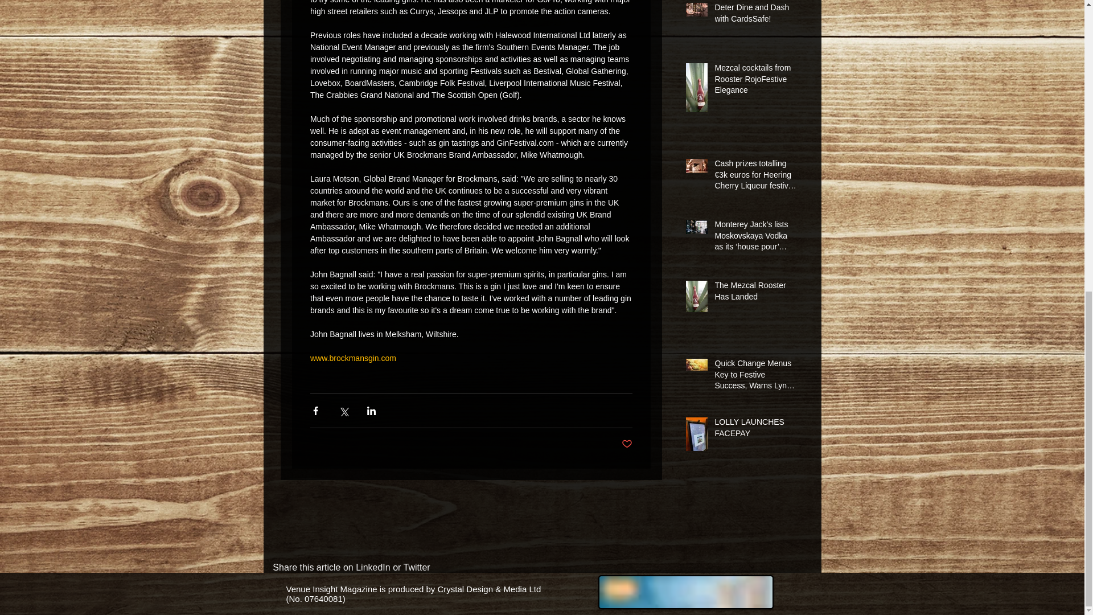 This screenshot has height=615, width=1093. I want to click on Deter Dine and Dash with CardsSafe!, so click(755, 15).